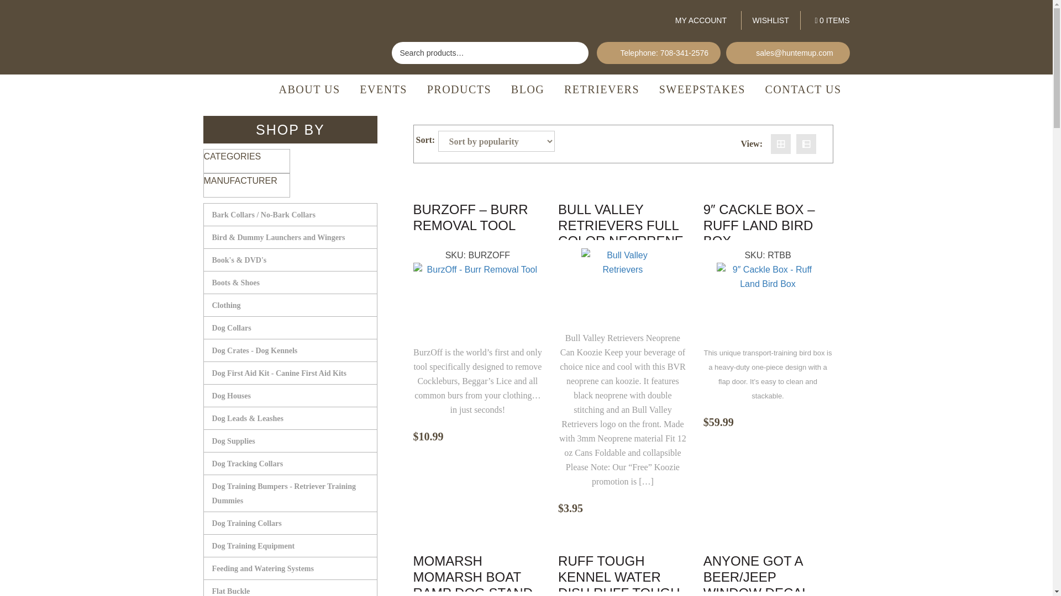 The width and height of the screenshot is (1061, 596). I want to click on Search, so click(575, 53).